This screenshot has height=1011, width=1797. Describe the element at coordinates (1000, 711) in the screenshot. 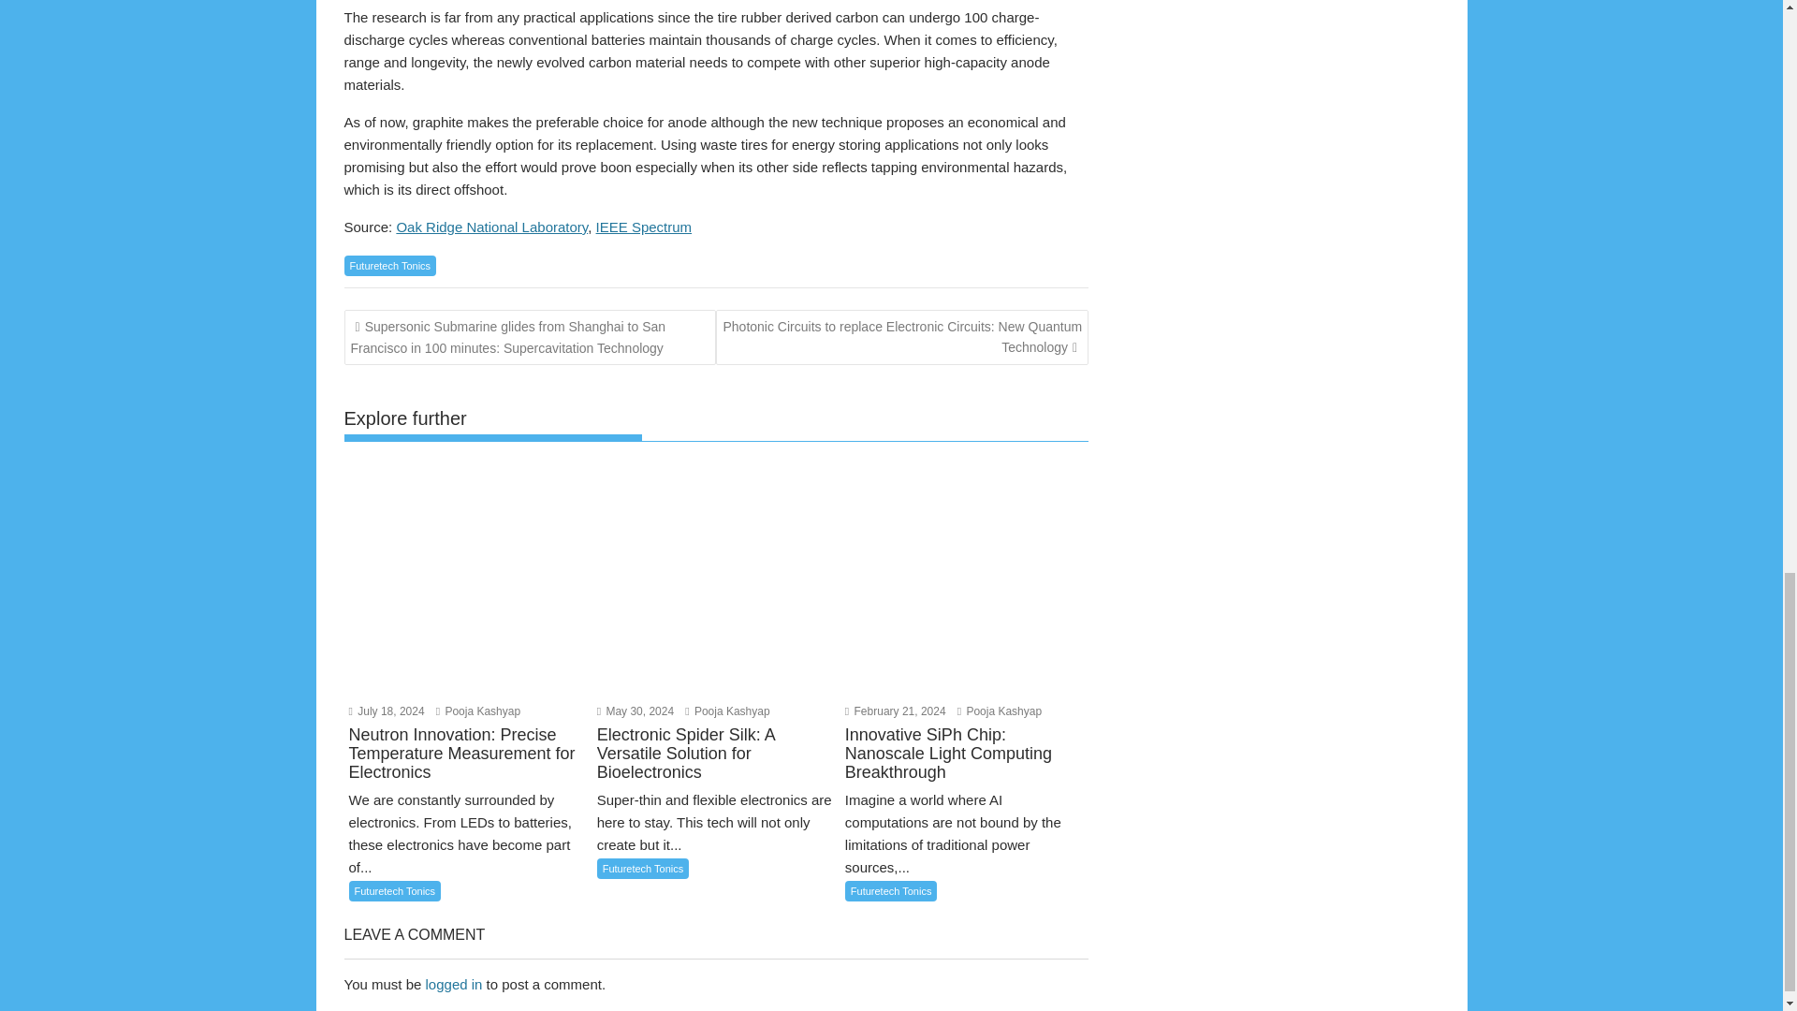

I see `Pooja Kashyap` at that location.